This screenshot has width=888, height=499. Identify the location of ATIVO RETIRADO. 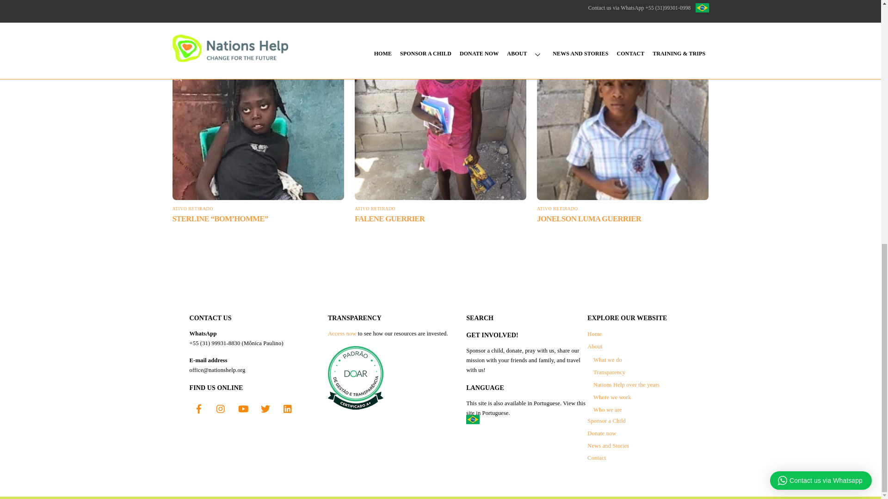
(192, 208).